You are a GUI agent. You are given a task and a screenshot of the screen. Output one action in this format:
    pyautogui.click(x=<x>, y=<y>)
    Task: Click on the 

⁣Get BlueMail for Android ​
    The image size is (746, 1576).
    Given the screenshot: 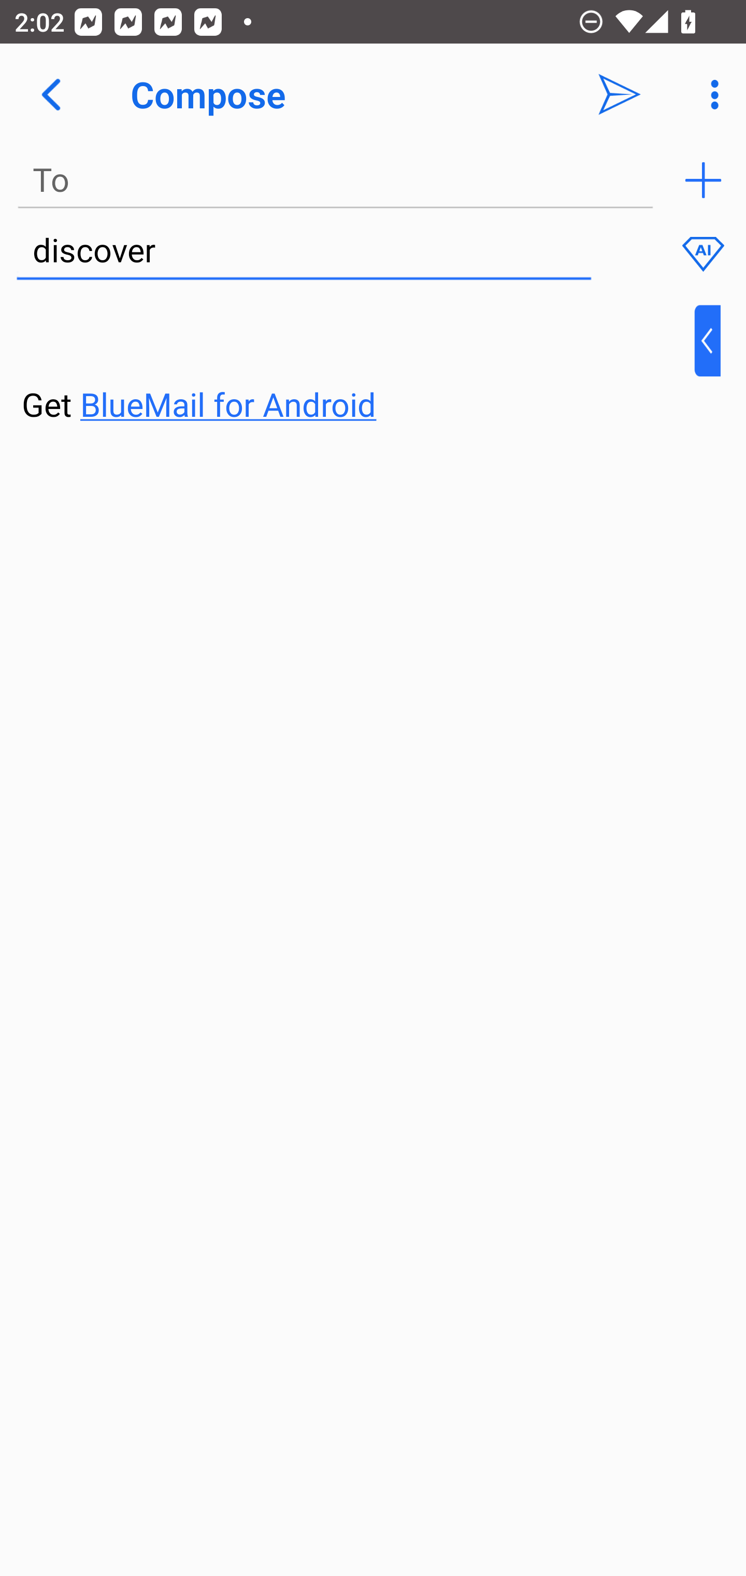 What is the action you would take?
    pyautogui.click(x=357, y=365)
    